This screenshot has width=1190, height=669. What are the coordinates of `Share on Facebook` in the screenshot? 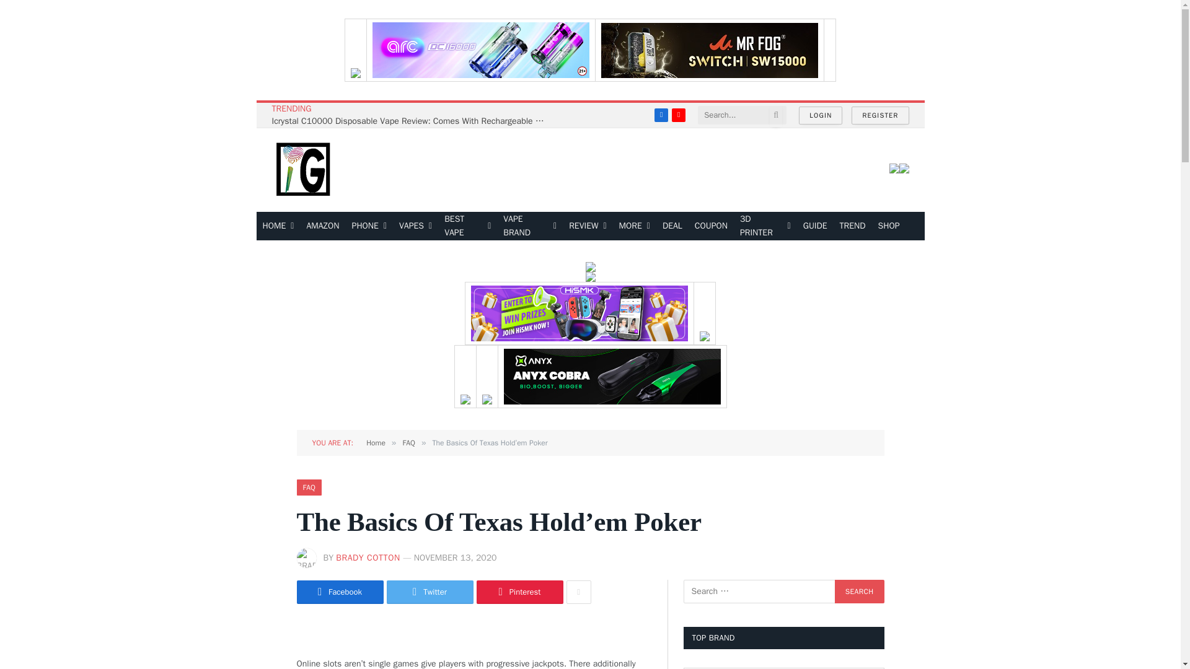 It's located at (340, 592).